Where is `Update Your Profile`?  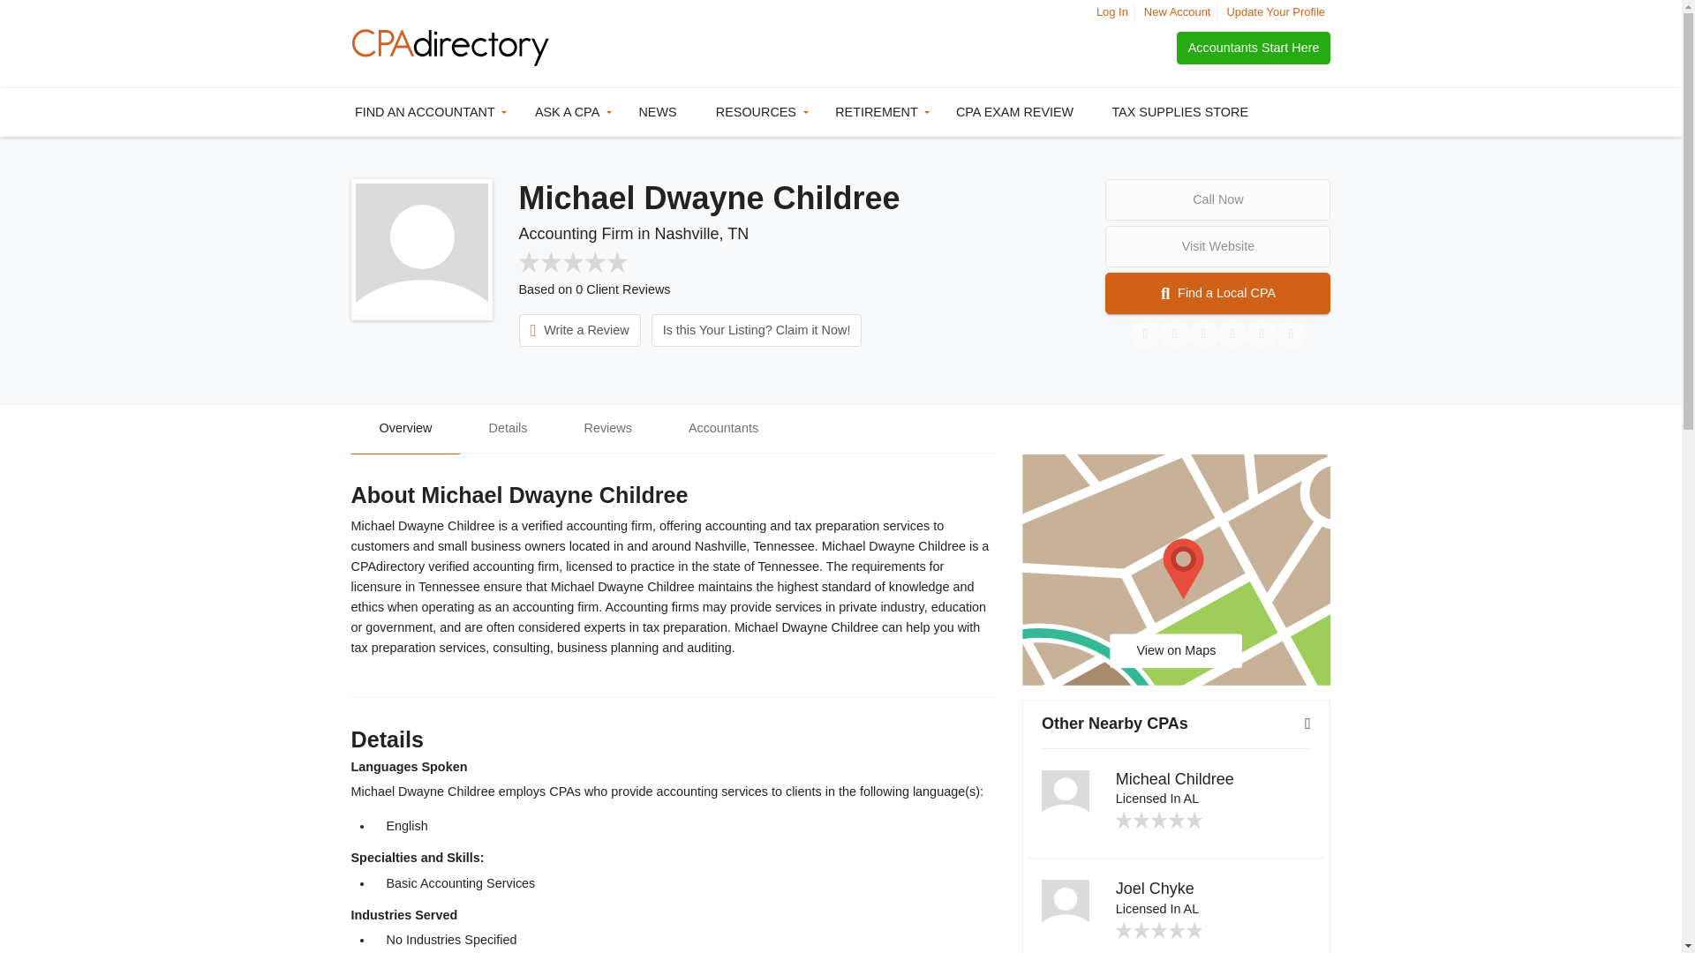
Update Your Profile is located at coordinates (1275, 11).